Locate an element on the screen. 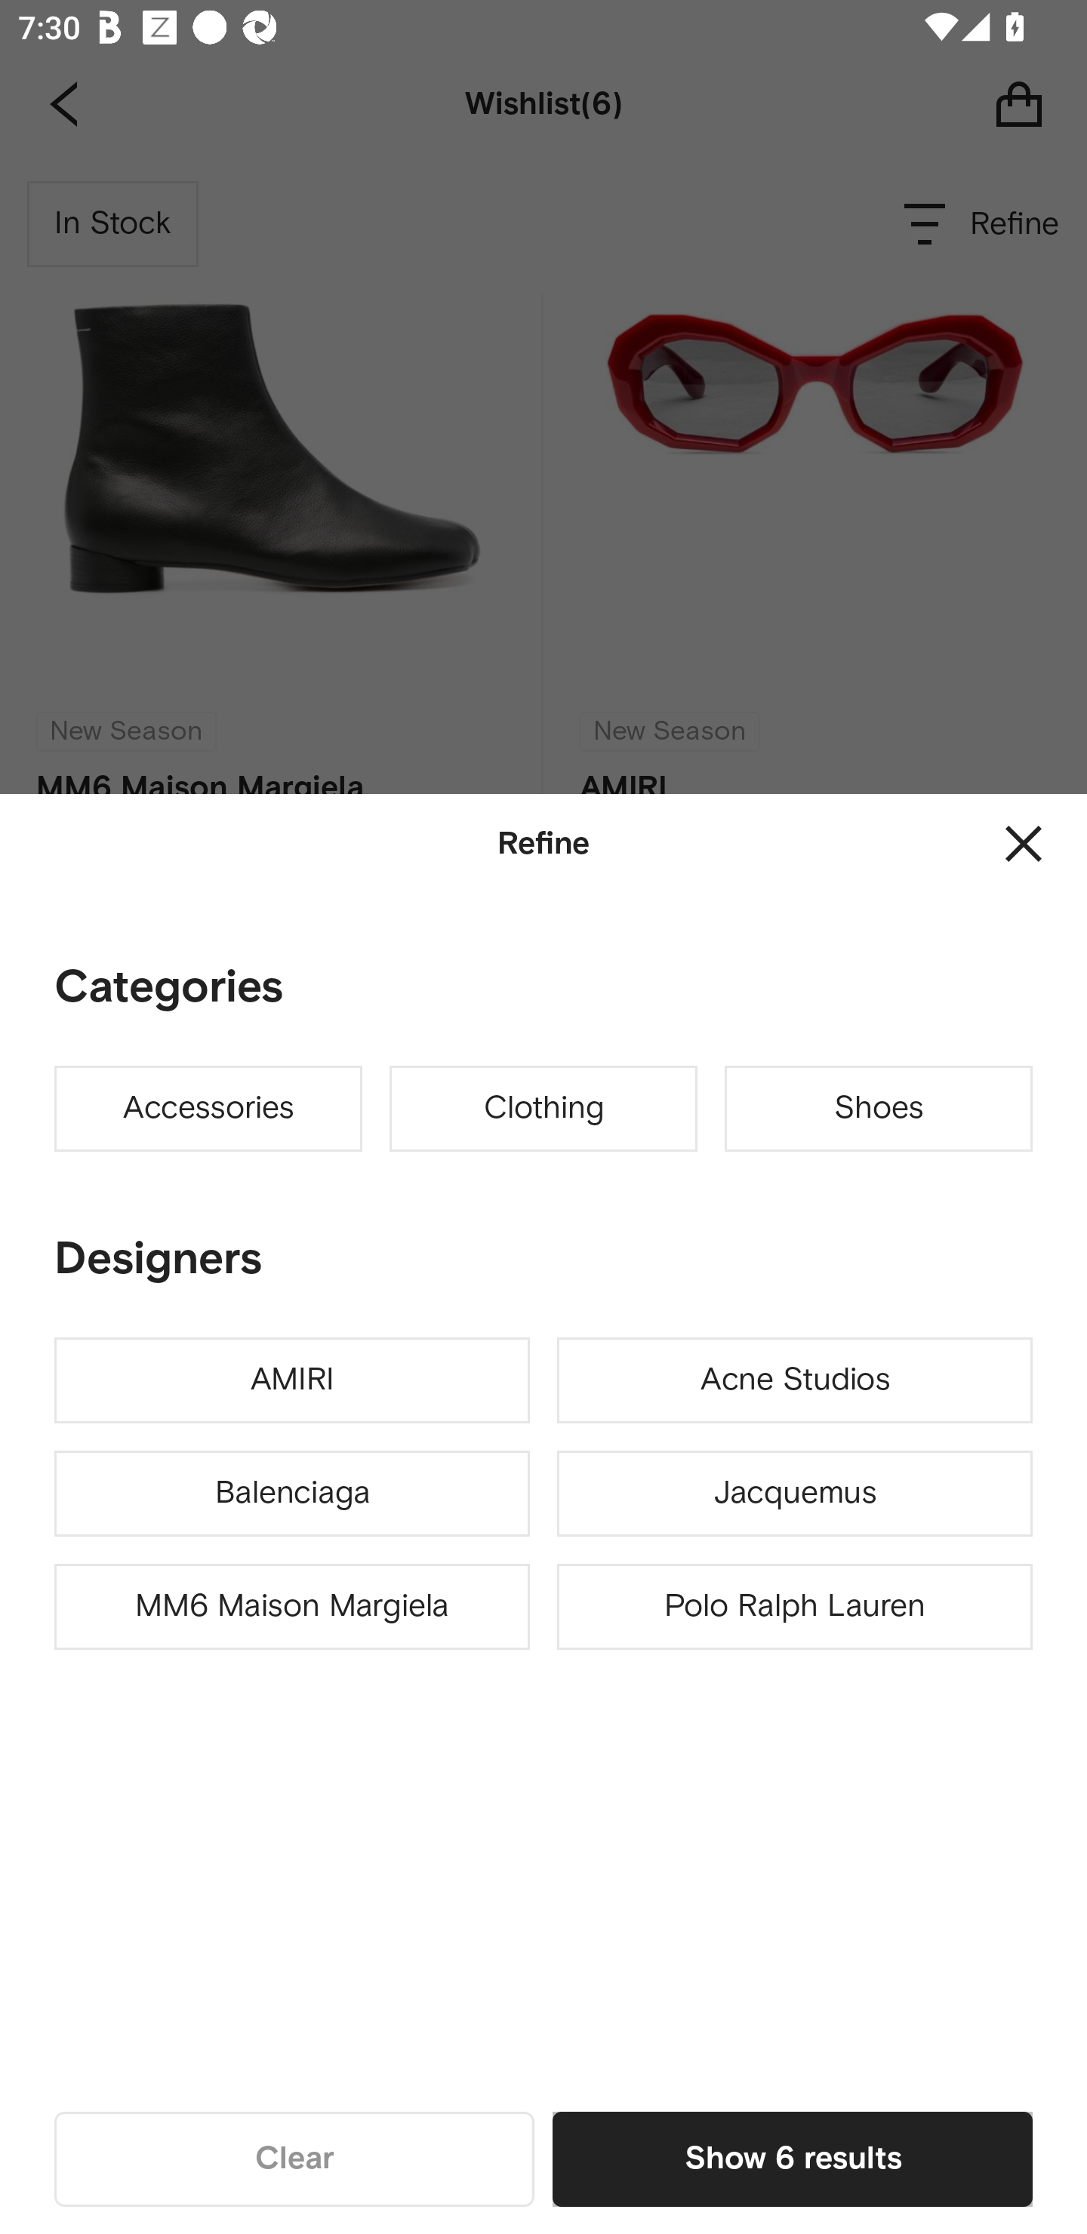  Shoes is located at coordinates (879, 1109).